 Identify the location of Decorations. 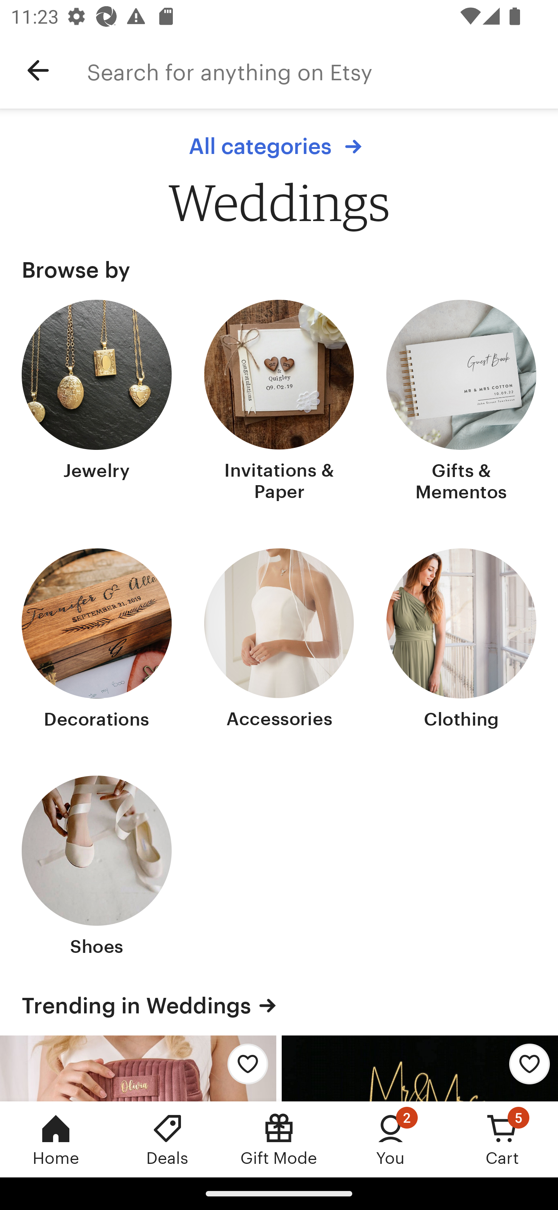
(97, 640).